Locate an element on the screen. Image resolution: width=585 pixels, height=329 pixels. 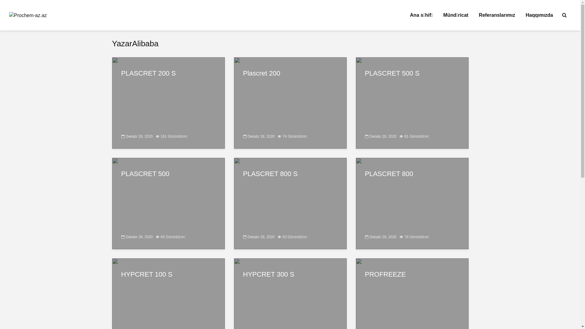
PLASCRET 200 S is located at coordinates (168, 73).